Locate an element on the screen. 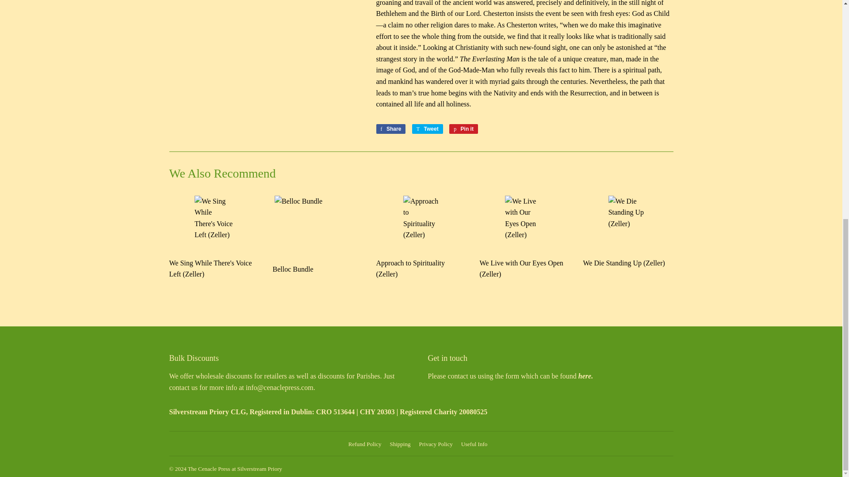  Pin on Pinterest is located at coordinates (463, 129).